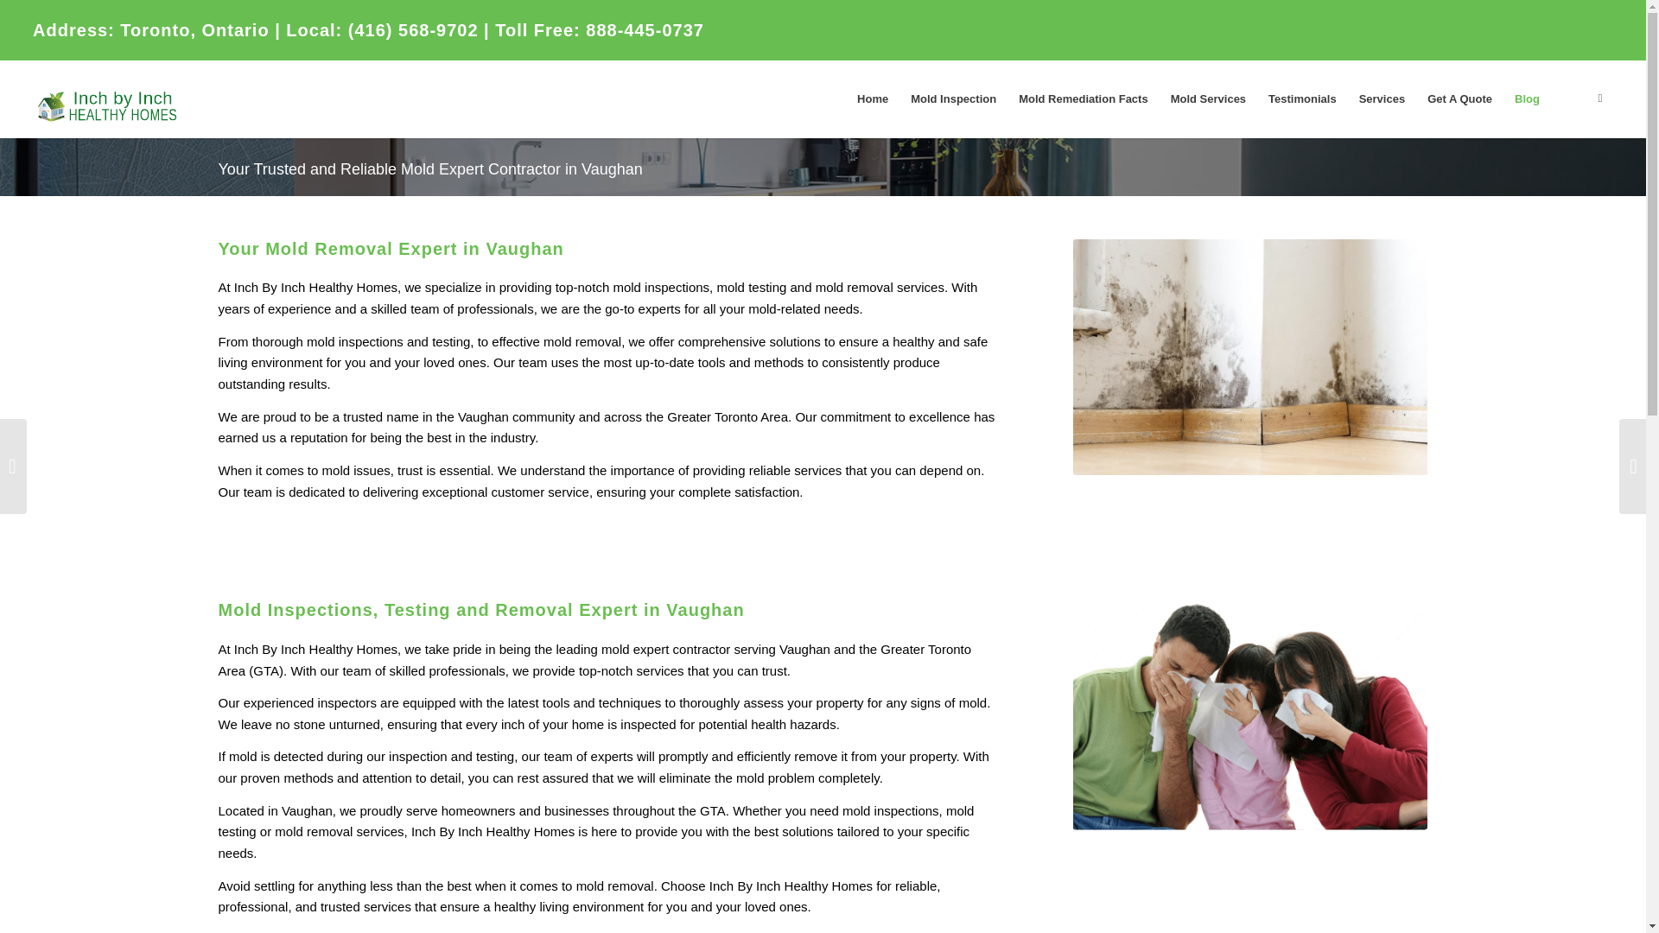  What do you see at coordinates (952, 98) in the screenshot?
I see `Mold Inspection` at bounding box center [952, 98].